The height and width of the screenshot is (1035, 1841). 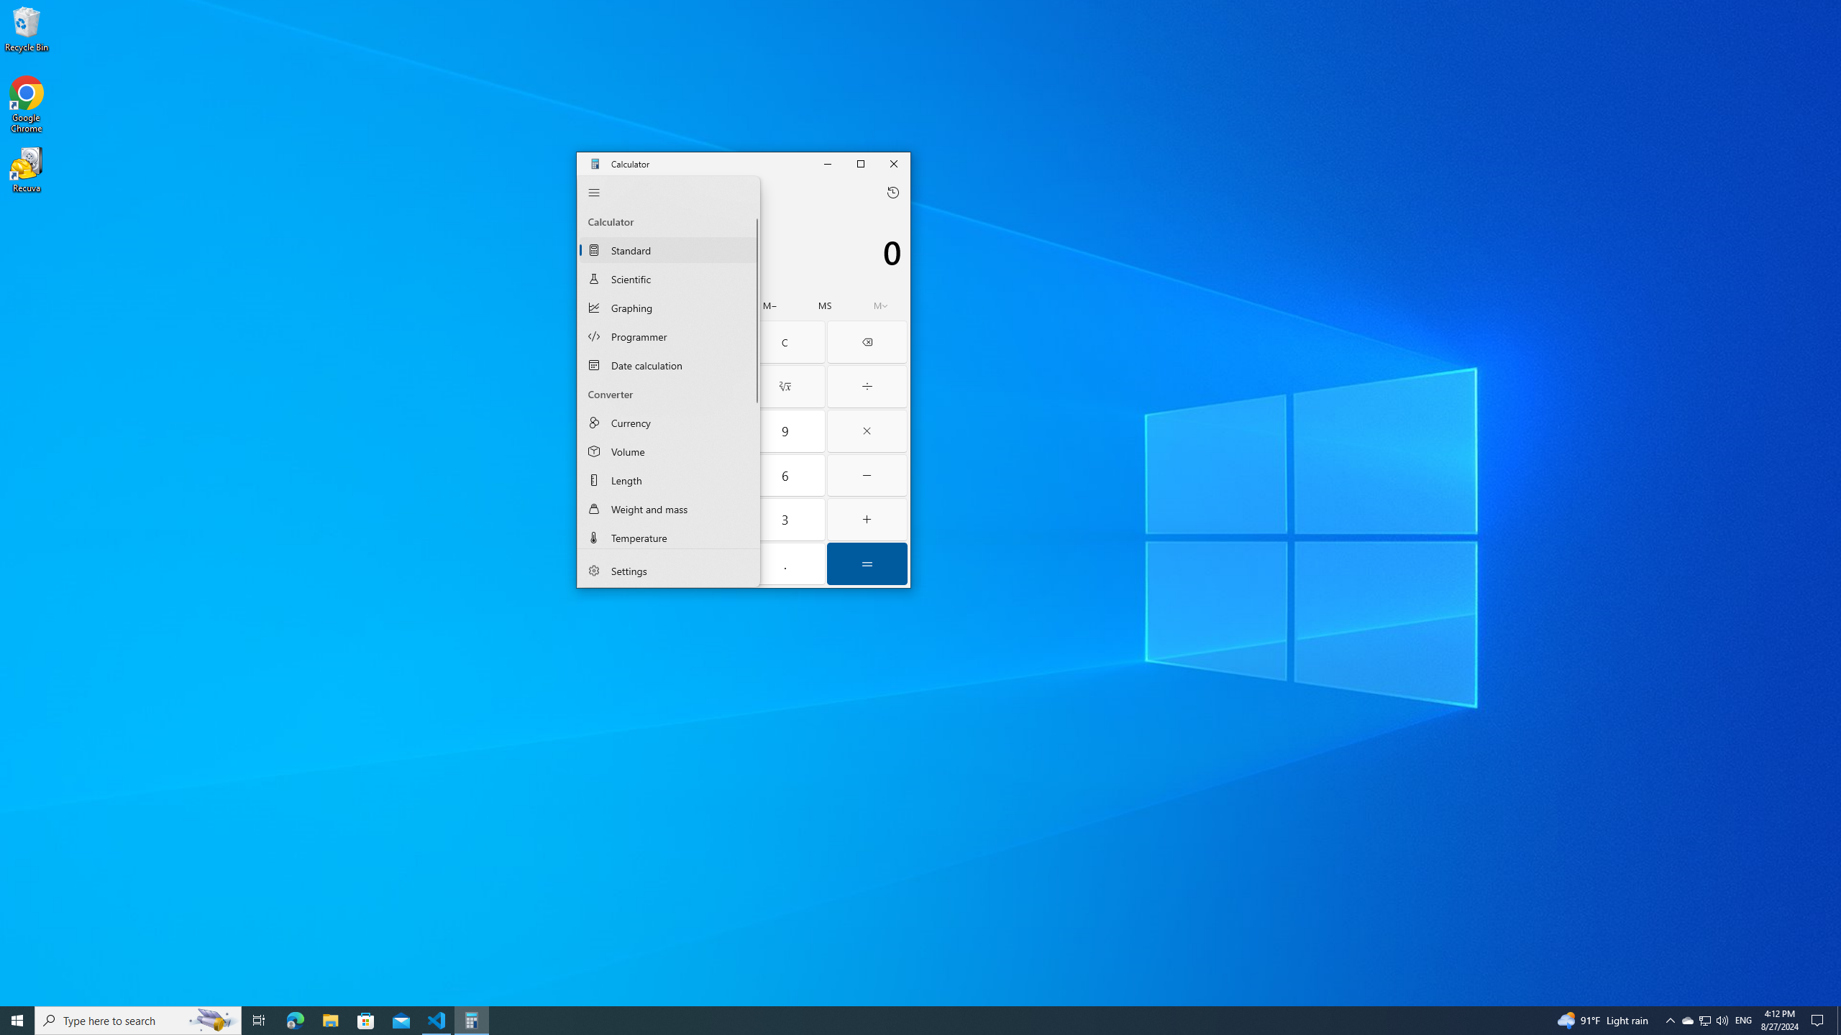 I want to click on Close, so click(x=744, y=381).